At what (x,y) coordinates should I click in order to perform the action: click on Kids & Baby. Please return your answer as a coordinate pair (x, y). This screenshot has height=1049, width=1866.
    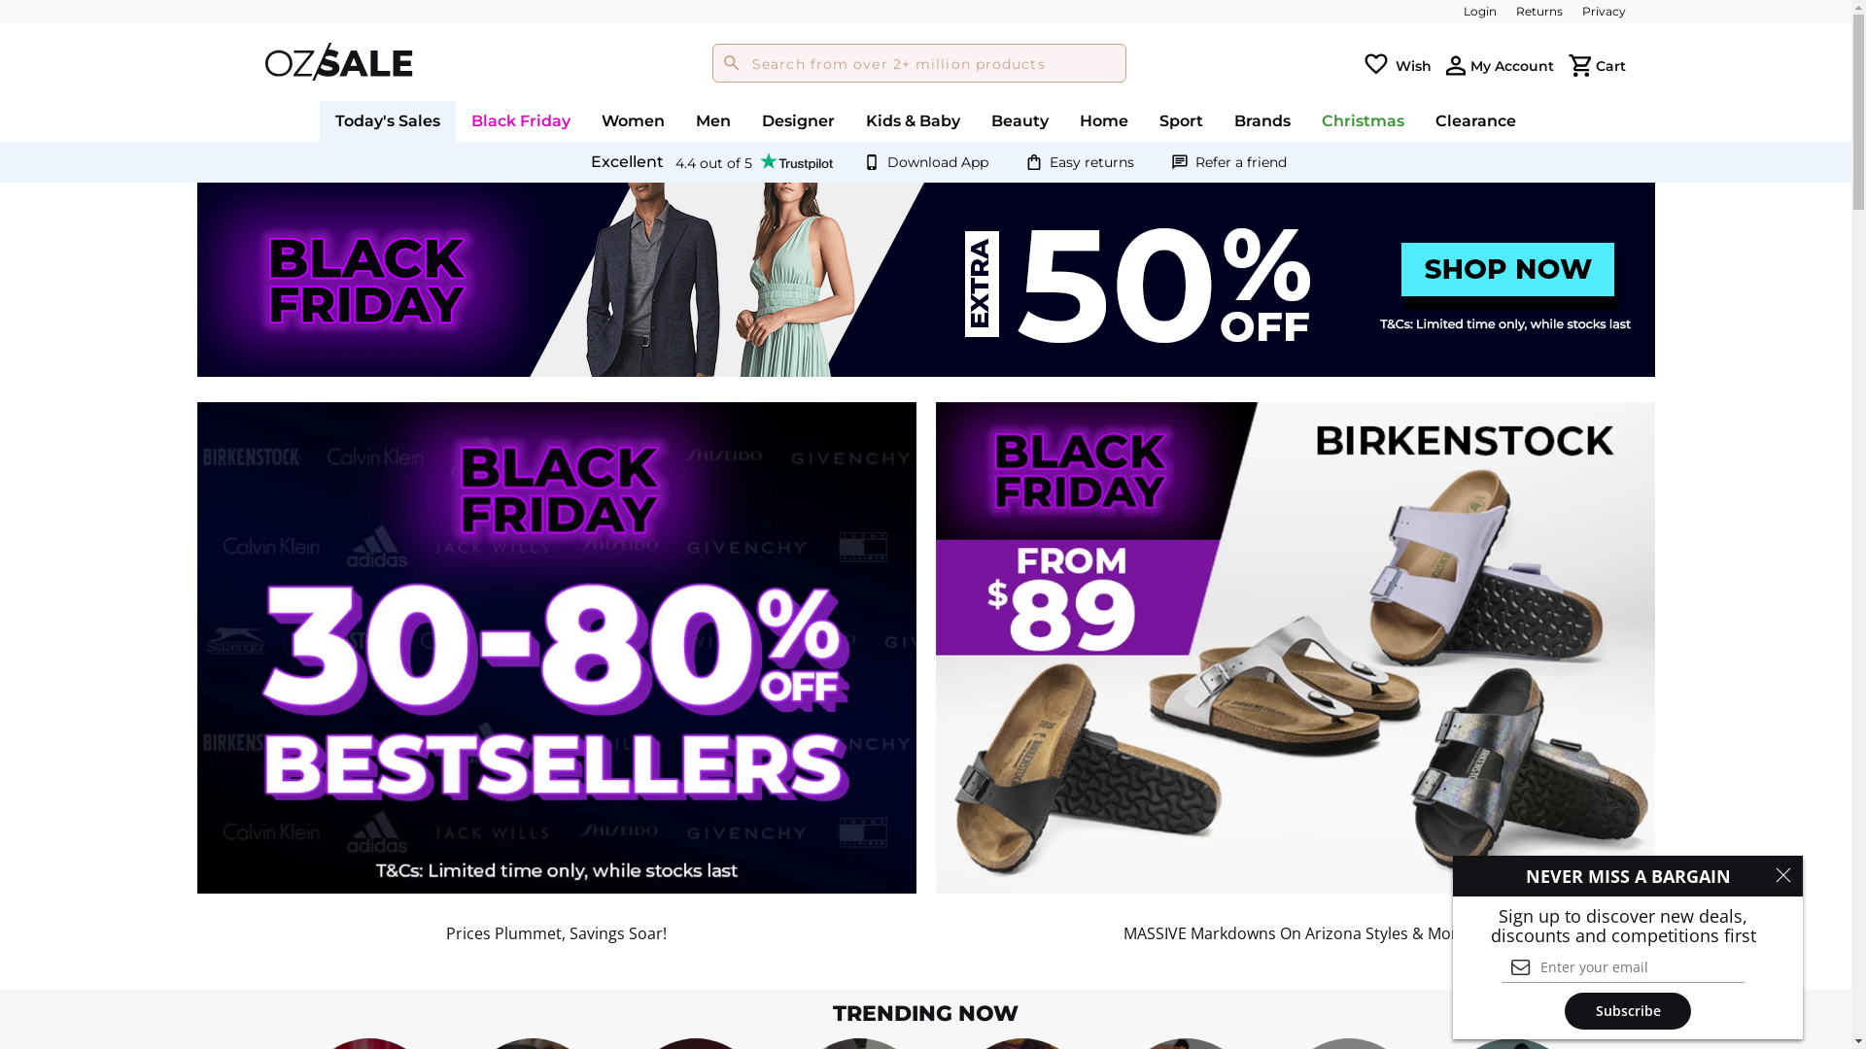
    Looking at the image, I should click on (914, 120).